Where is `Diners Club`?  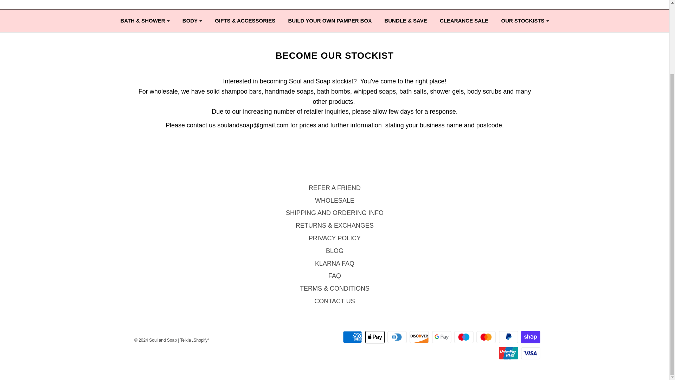
Diners Club is located at coordinates (397, 337).